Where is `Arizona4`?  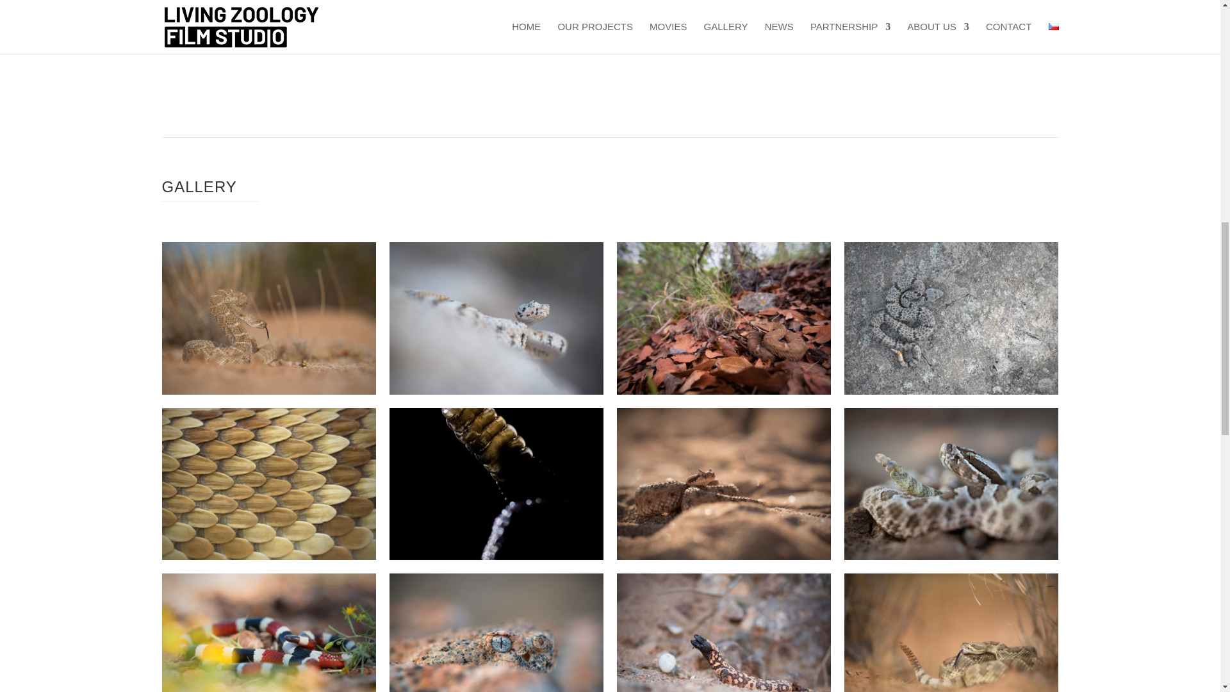
Arizona4 is located at coordinates (951, 394).